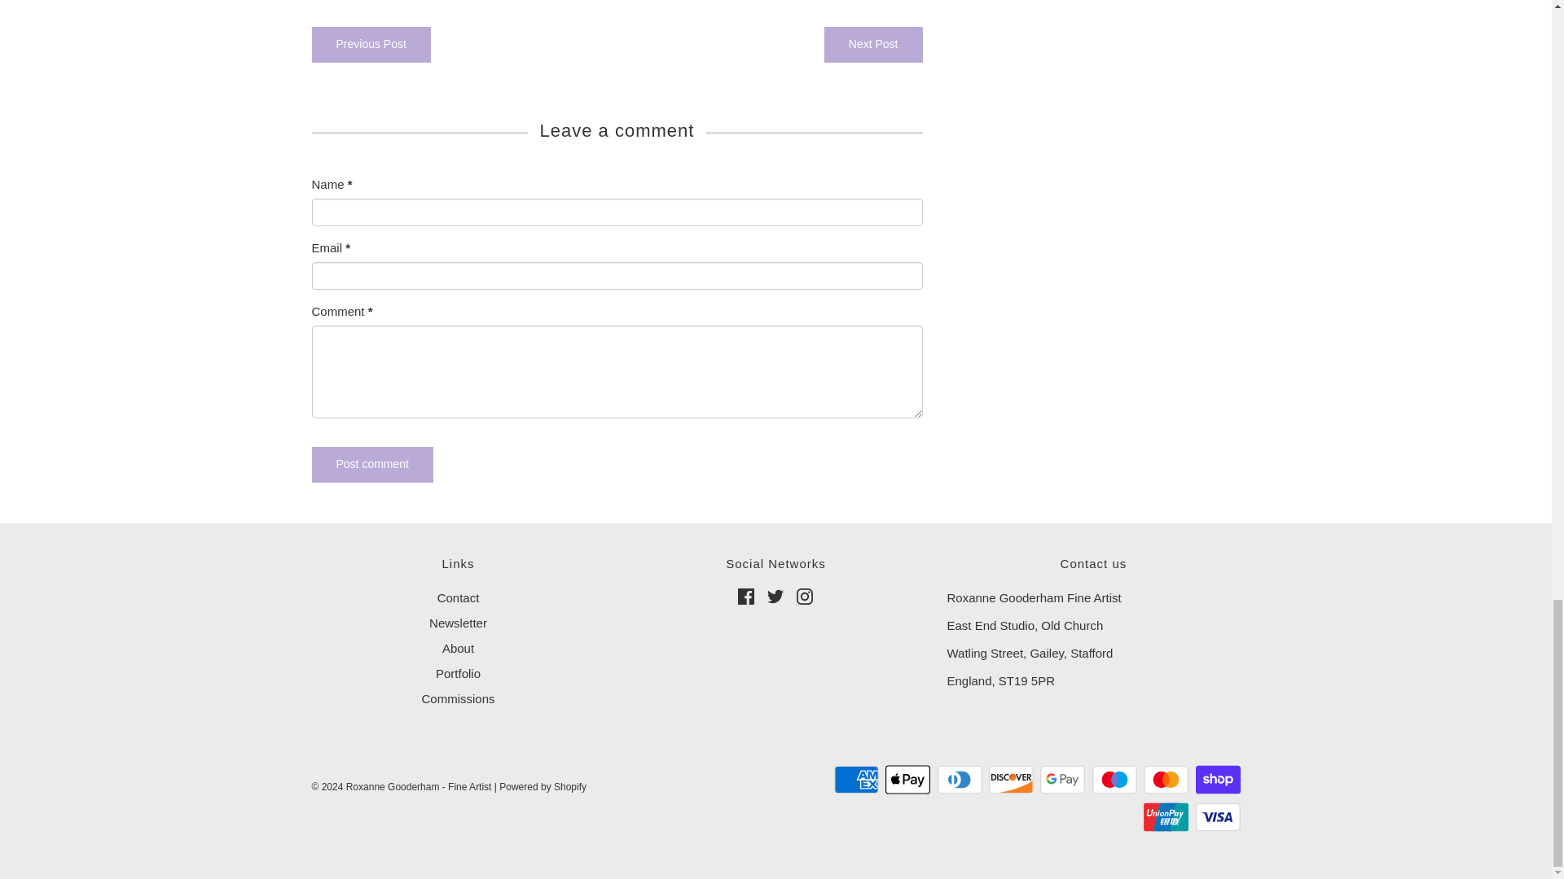  What do you see at coordinates (1218, 780) in the screenshot?
I see `Shop Pay` at bounding box center [1218, 780].